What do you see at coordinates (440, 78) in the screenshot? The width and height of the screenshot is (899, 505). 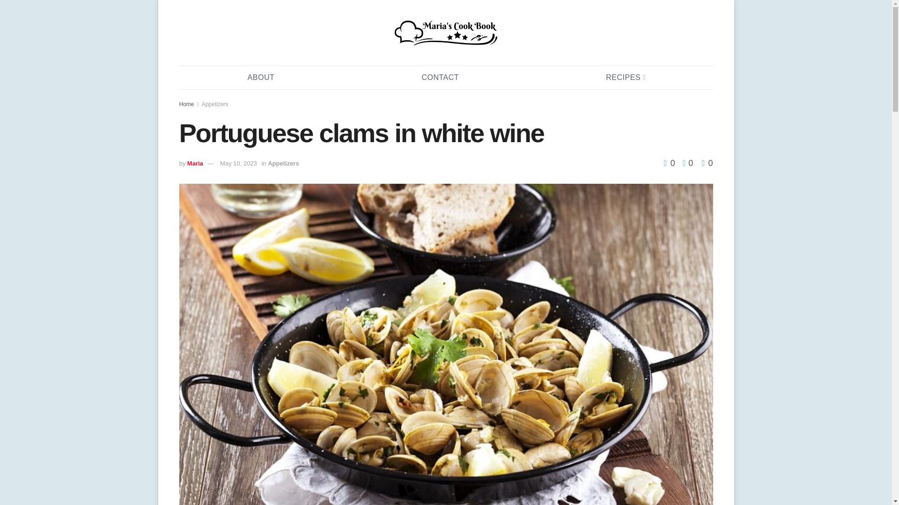 I see `CONTACT` at bounding box center [440, 78].